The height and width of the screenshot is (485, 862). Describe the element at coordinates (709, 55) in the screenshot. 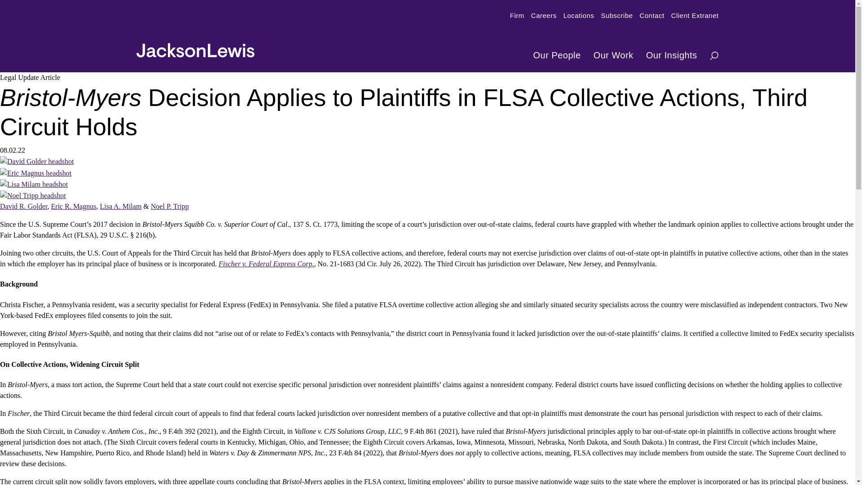

I see `button - dots` at that location.